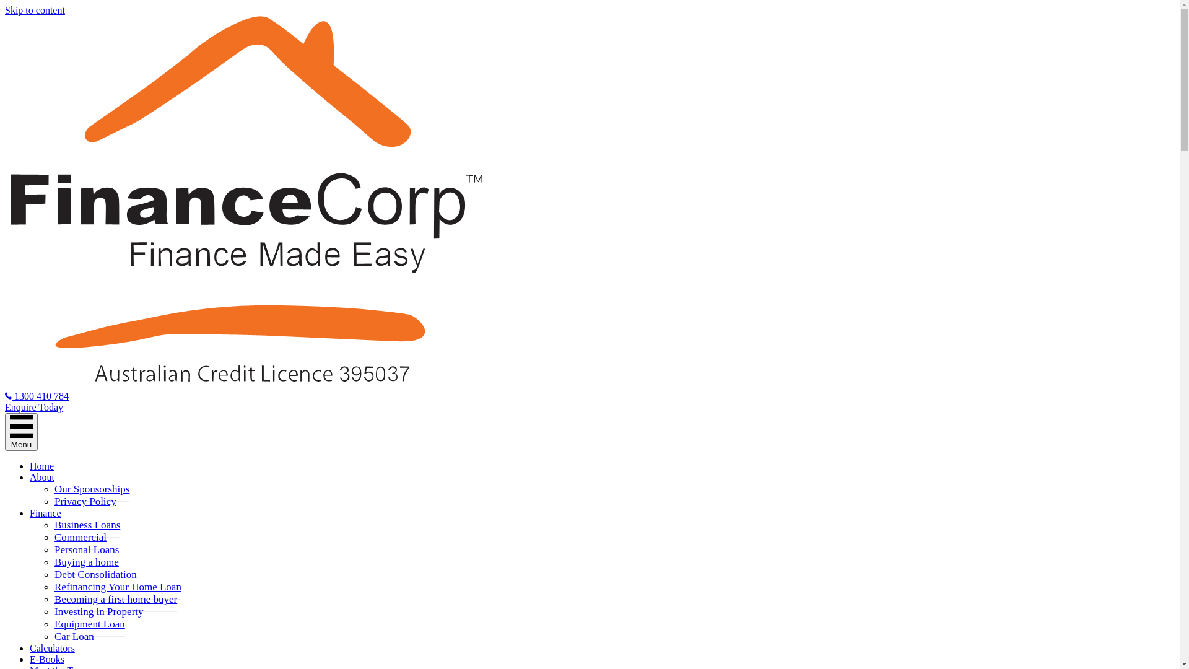 The image size is (1189, 669). Describe the element at coordinates (118, 587) in the screenshot. I see `Refinancing Your Home Loan` at that location.